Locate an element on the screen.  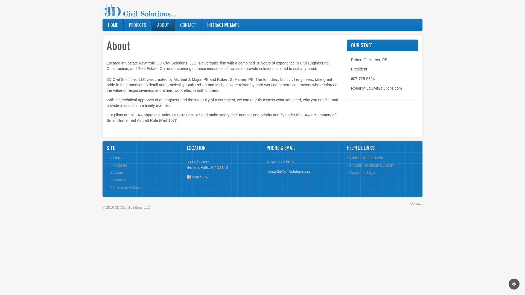
Interactive Maps is located at coordinates (127, 187).